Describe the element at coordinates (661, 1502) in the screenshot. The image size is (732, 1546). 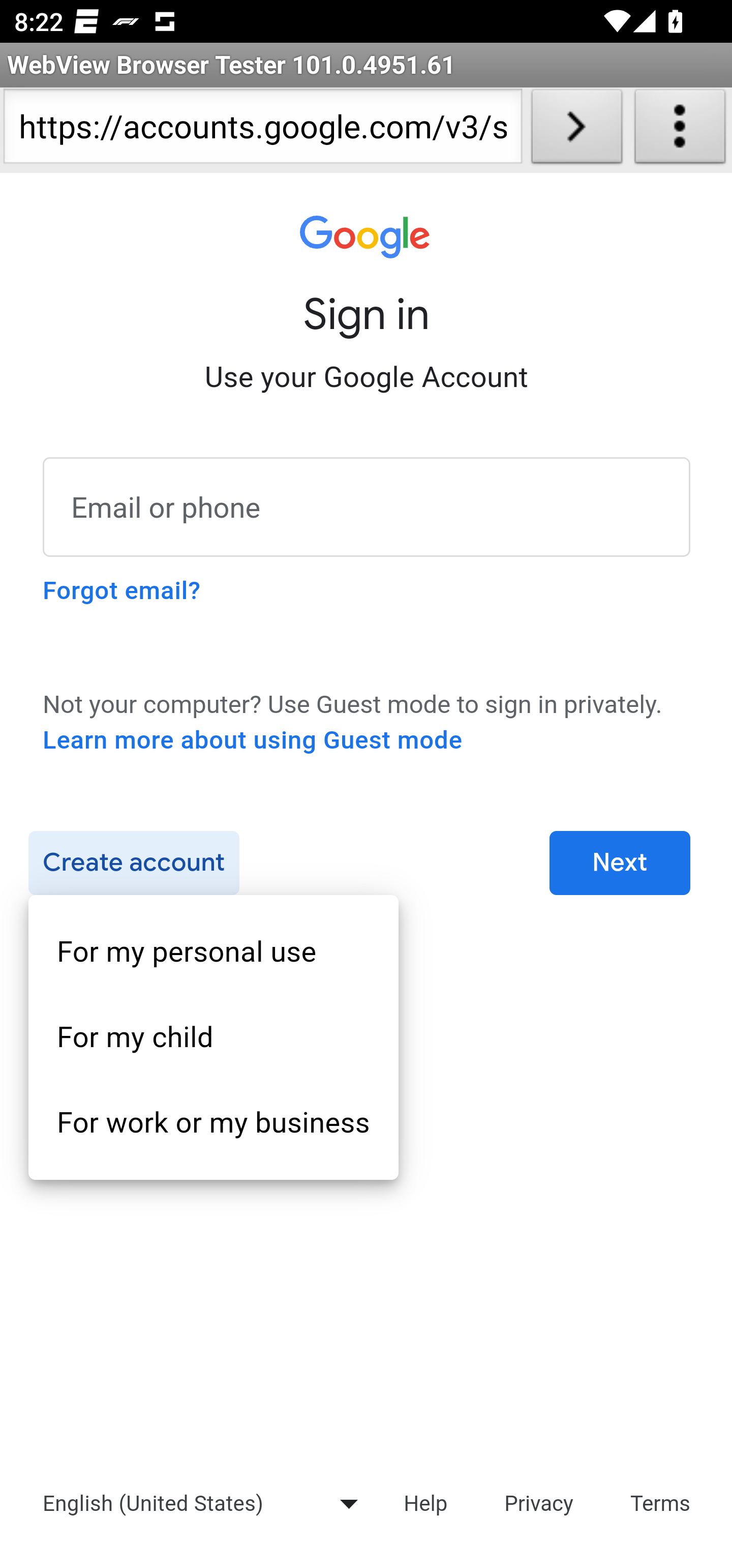
I see `Terms` at that location.